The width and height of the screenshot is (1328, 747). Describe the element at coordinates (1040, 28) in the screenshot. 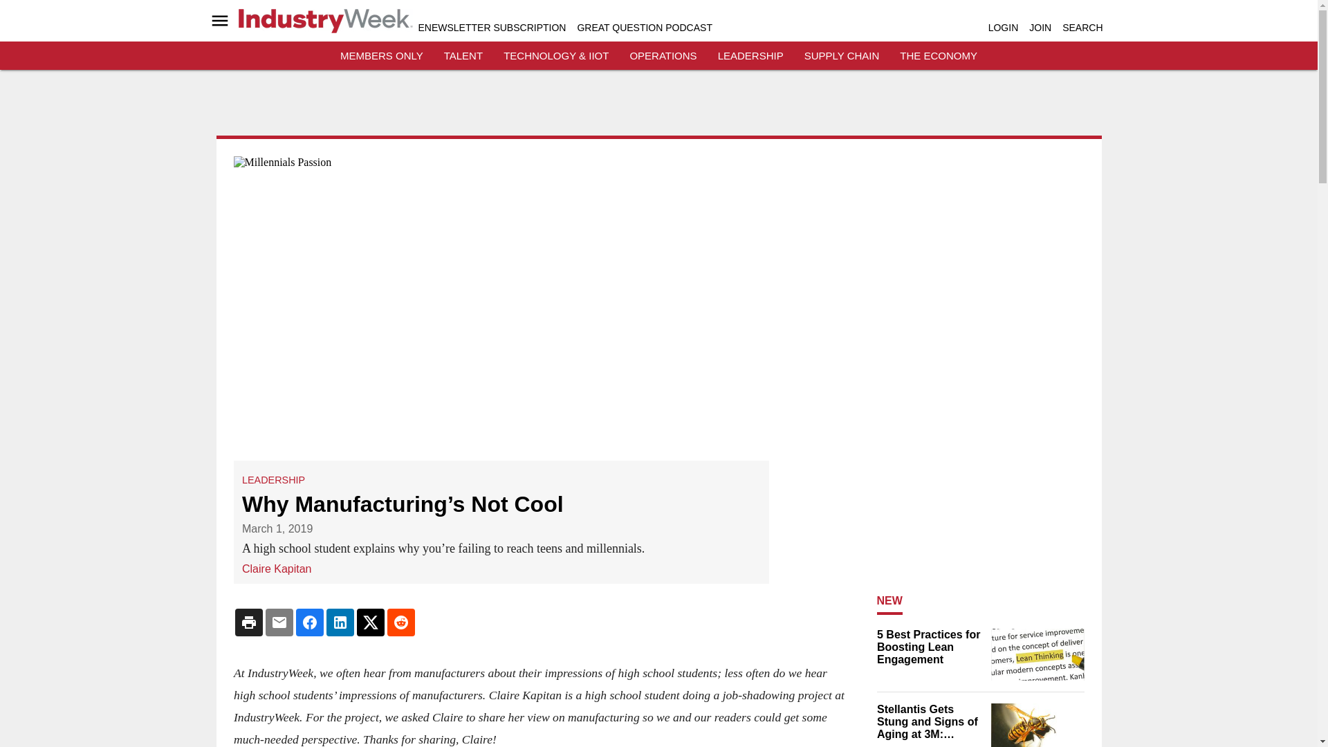

I see `JOIN` at that location.